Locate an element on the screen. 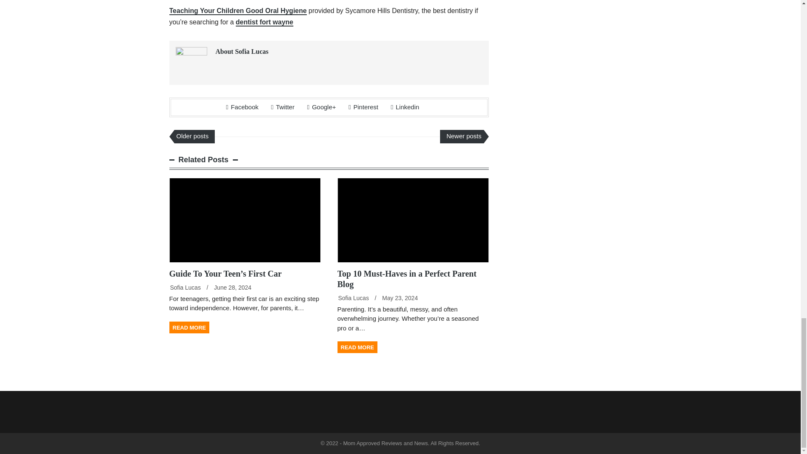  Sofia Lucas is located at coordinates (185, 288).